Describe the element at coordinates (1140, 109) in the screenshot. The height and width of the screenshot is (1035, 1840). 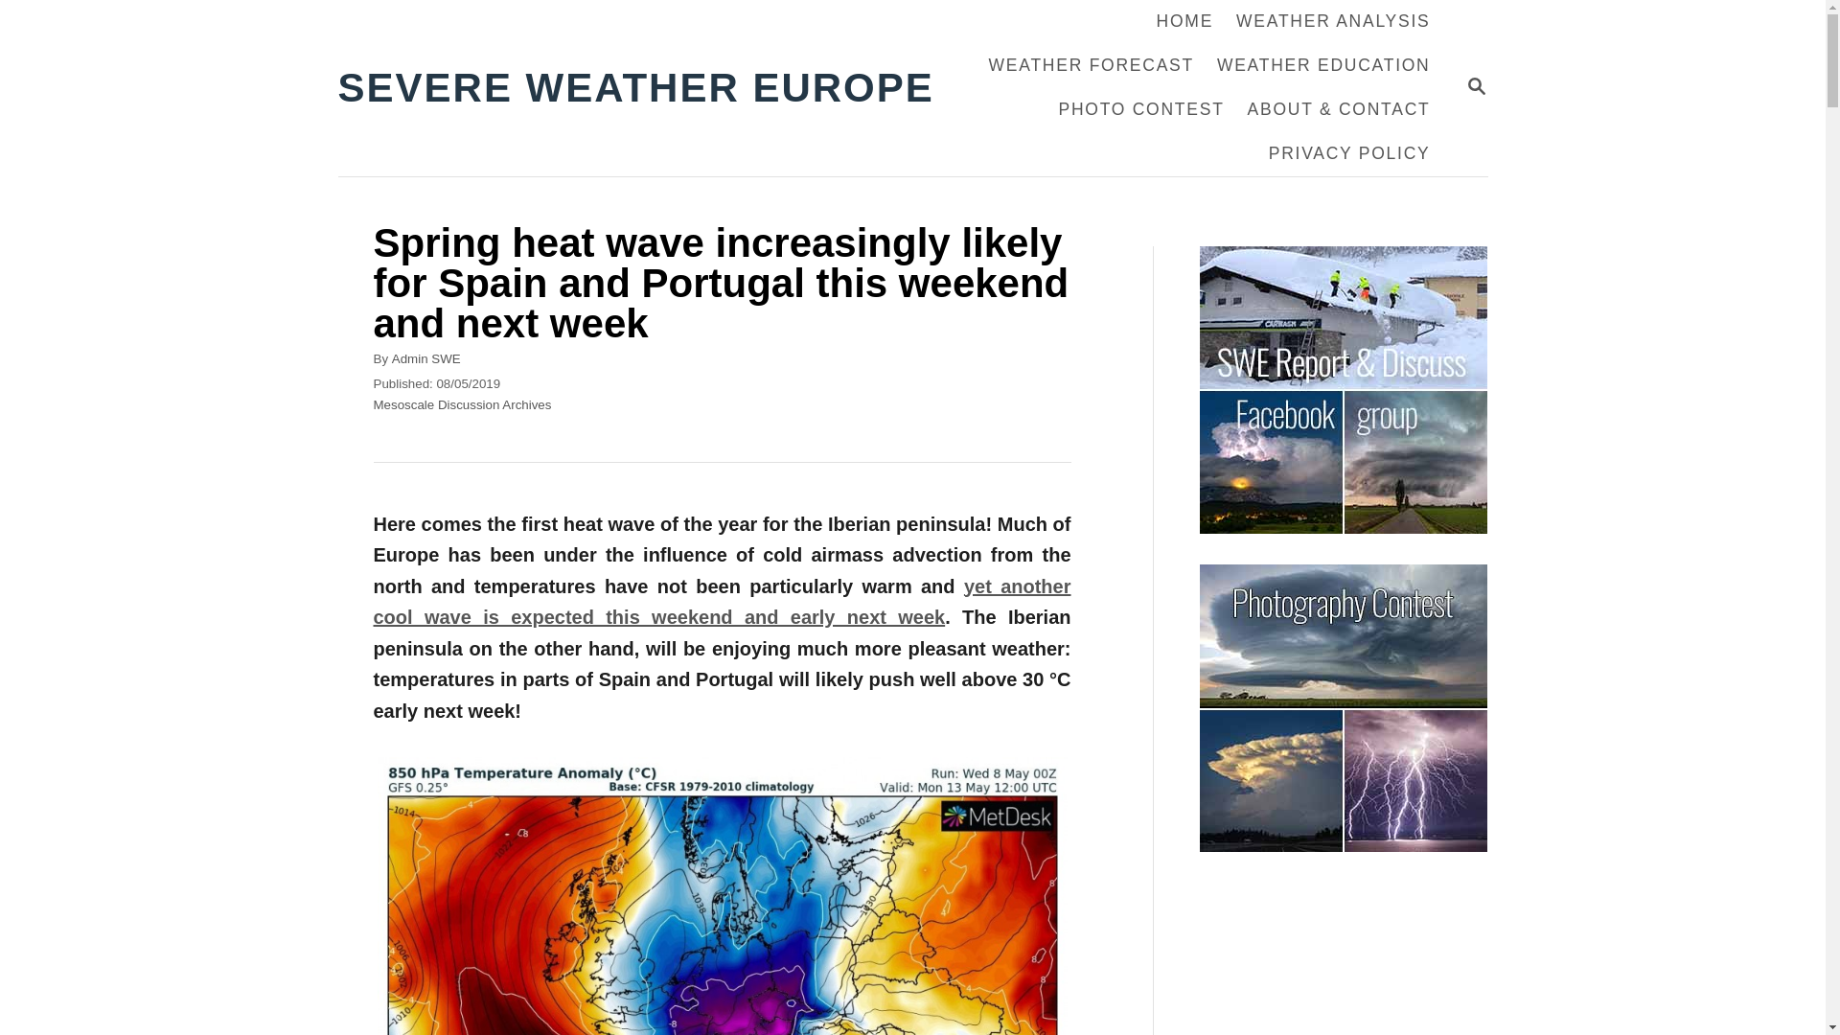
I see `PHOTO CONTEST` at that location.